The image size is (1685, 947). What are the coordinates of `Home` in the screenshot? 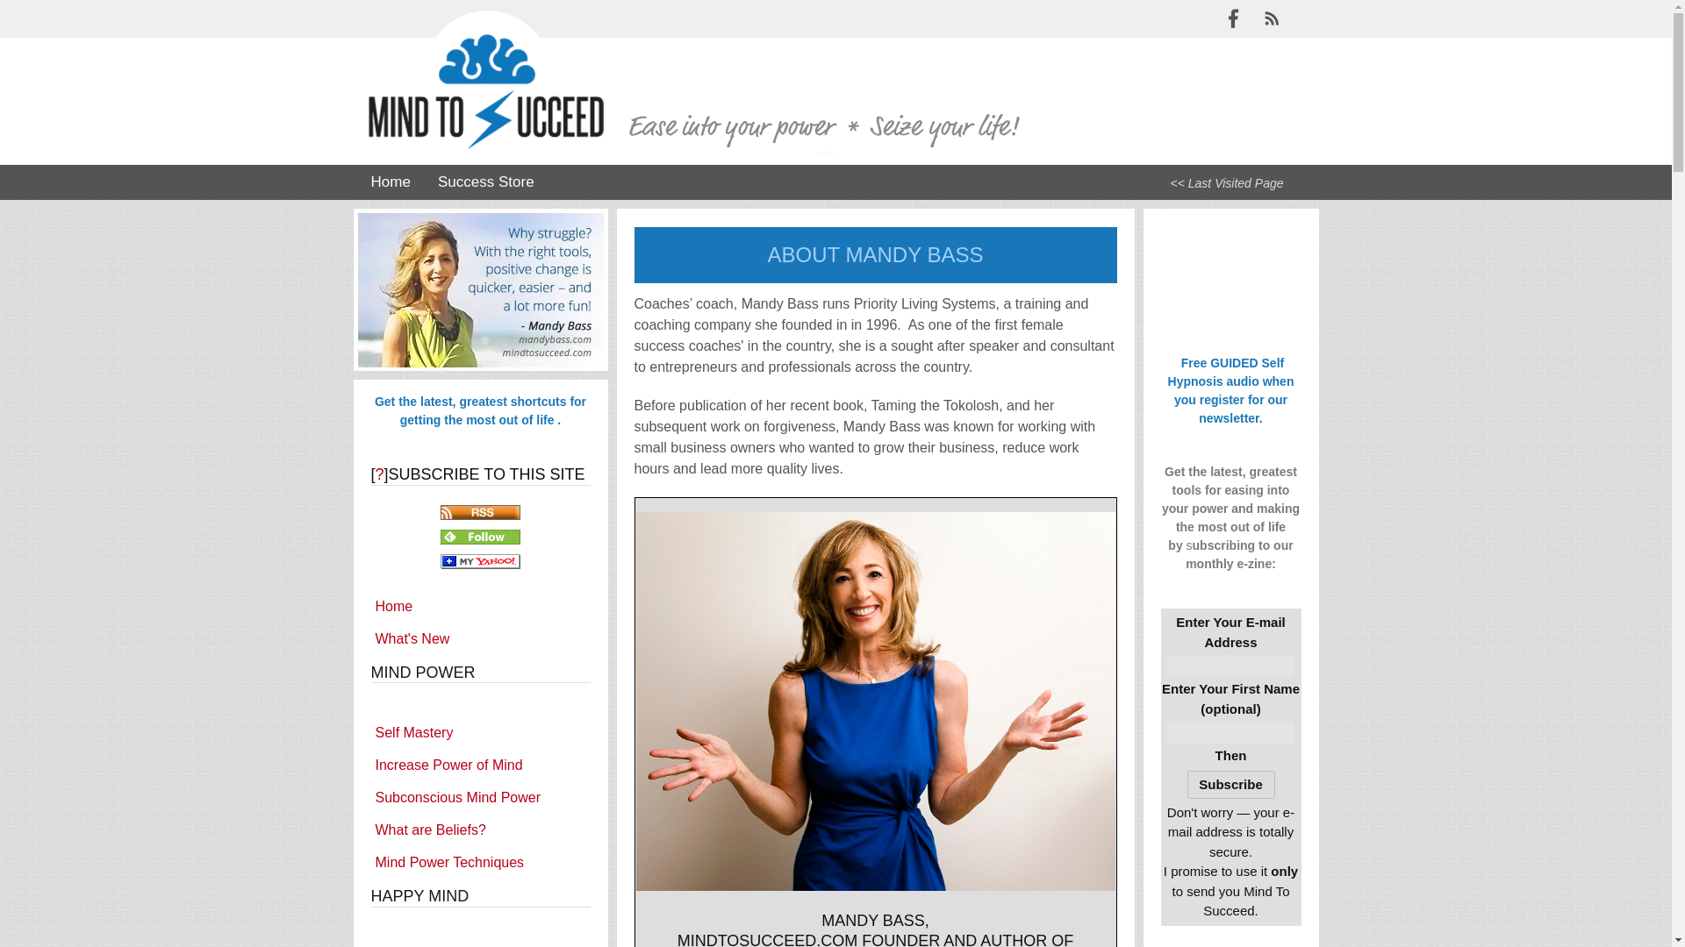 It's located at (480, 605).